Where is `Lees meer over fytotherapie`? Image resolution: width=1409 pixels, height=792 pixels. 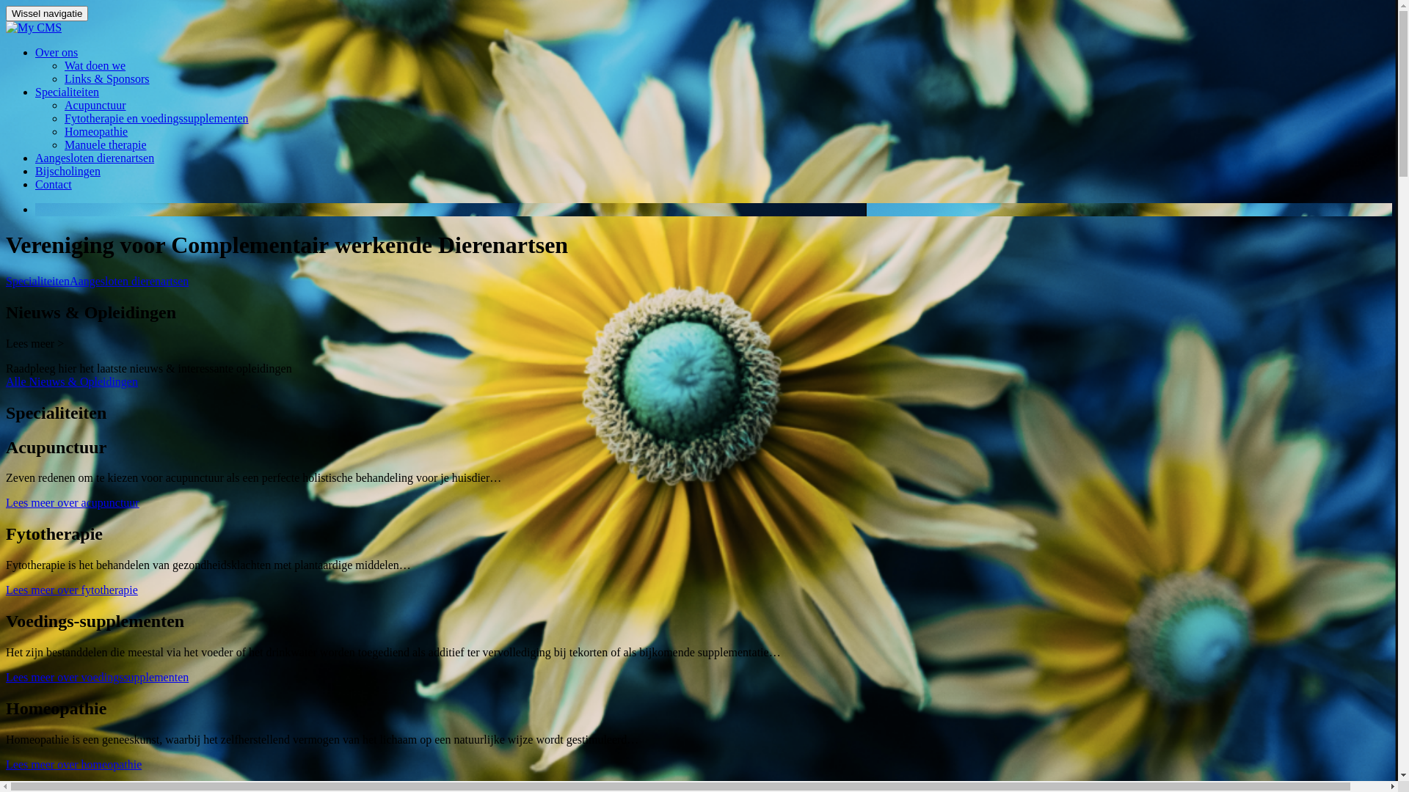
Lees meer over fytotherapie is located at coordinates (72, 590).